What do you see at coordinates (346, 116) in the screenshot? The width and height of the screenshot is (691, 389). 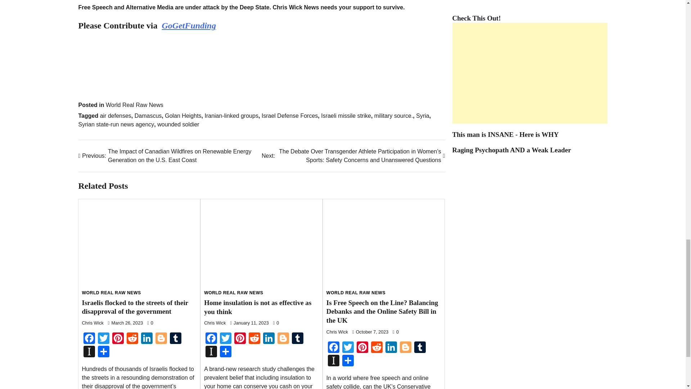 I see `Israeli missile strike` at bounding box center [346, 116].